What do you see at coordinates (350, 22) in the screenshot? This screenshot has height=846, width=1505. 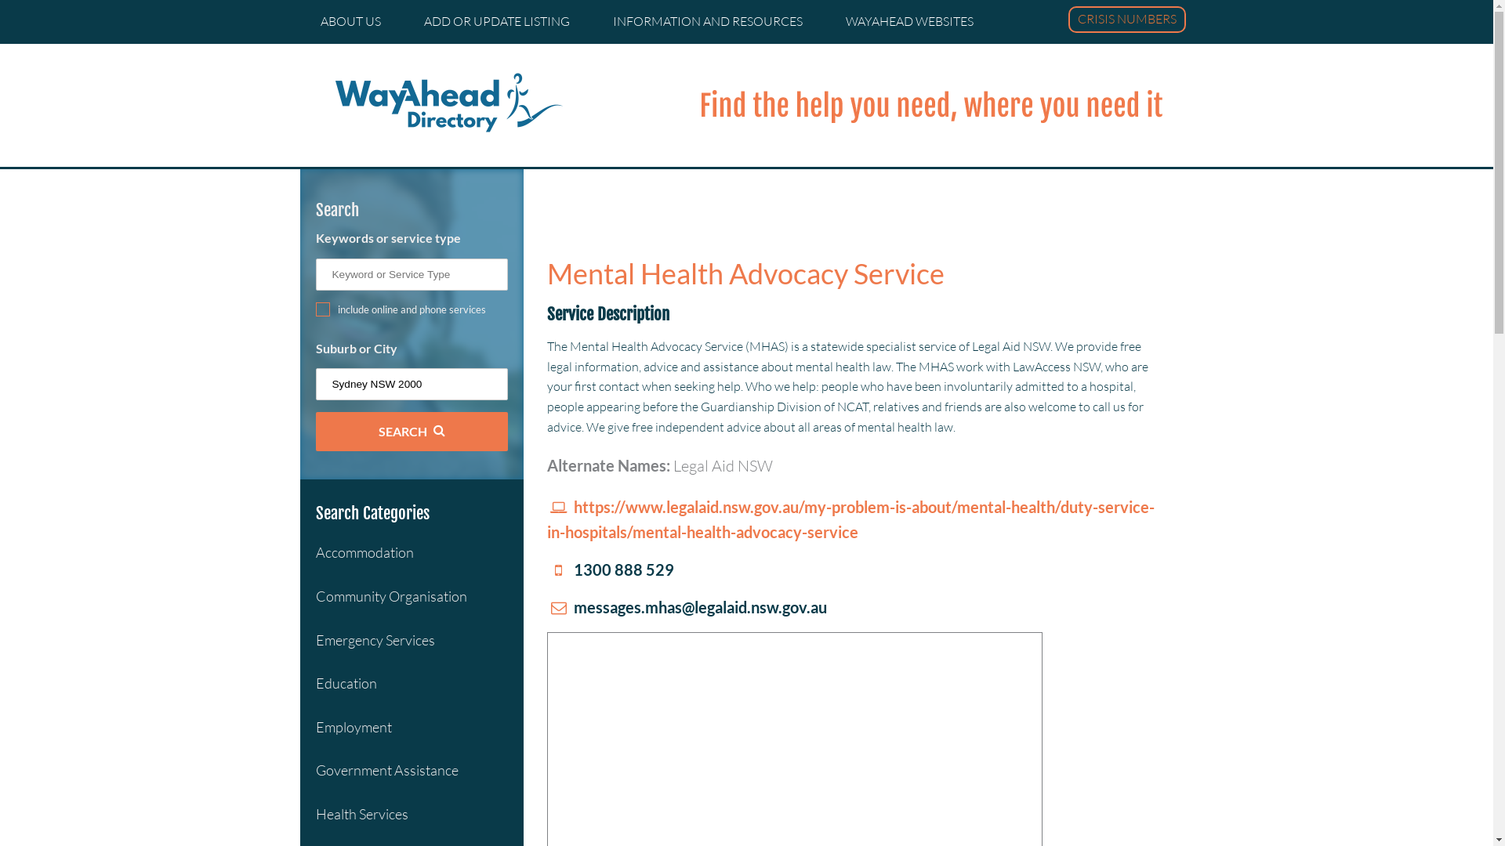 I see `ABOUT US` at bounding box center [350, 22].